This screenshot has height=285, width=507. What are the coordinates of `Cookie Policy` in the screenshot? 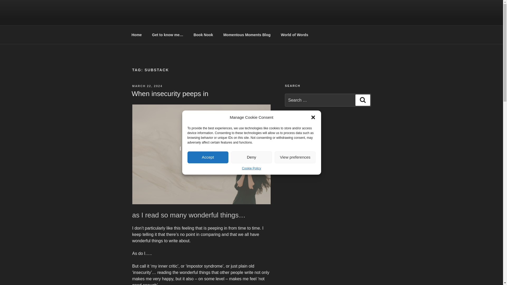 It's located at (251, 168).